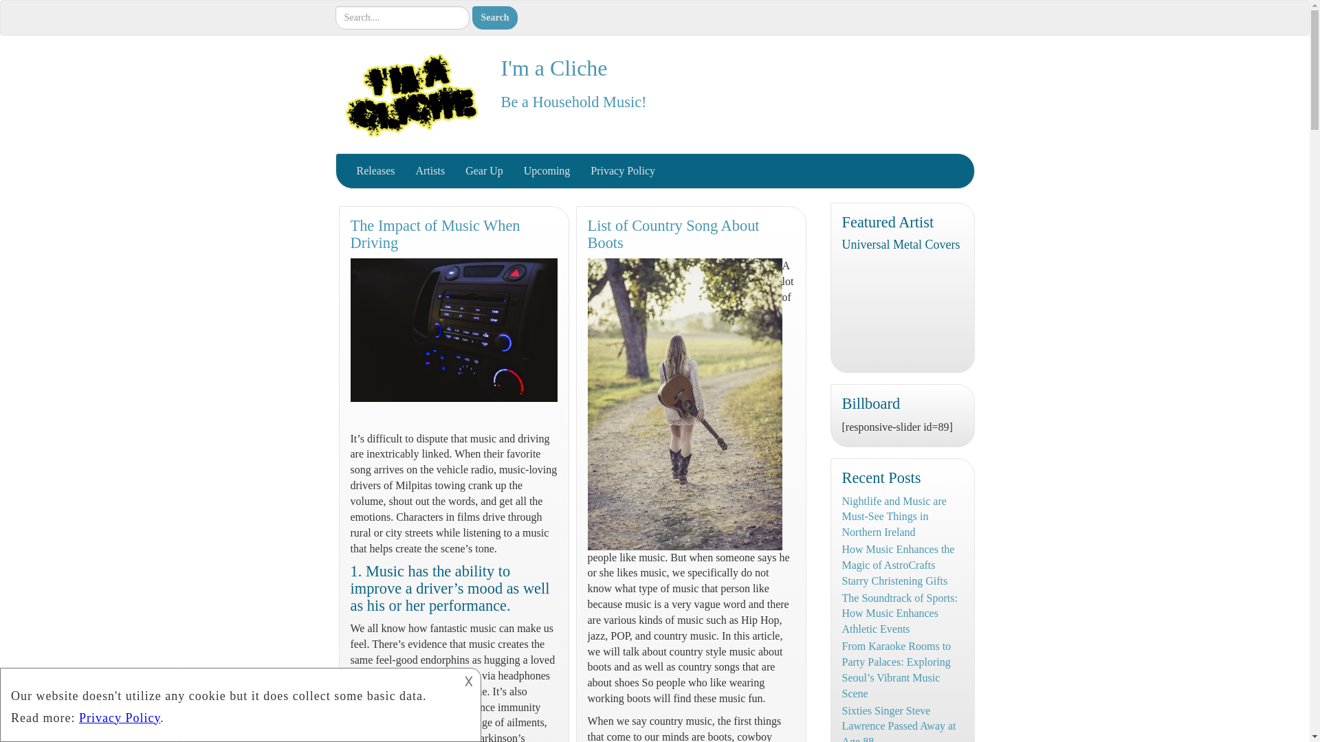 Image resolution: width=1320 pixels, height=742 pixels. Describe the element at coordinates (623, 170) in the screenshot. I see `Privacy Policy` at that location.